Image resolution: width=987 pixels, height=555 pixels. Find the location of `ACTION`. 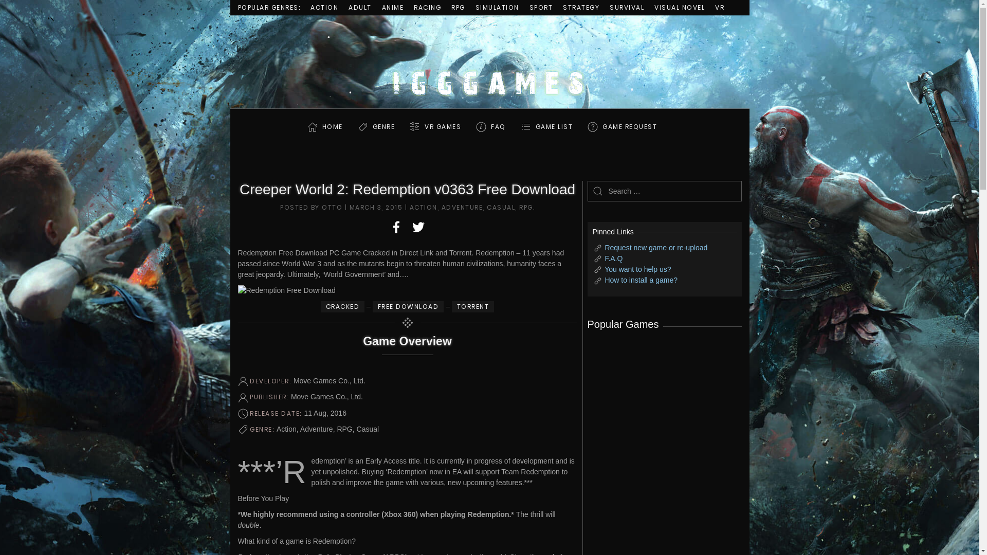

ACTION is located at coordinates (324, 8).